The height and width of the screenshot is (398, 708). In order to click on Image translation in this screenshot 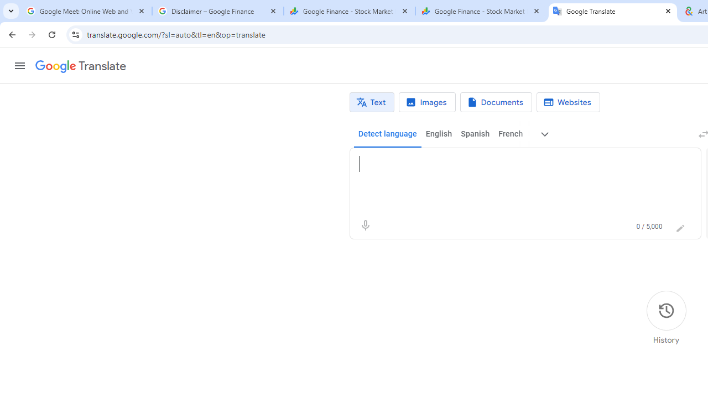, I will do `click(427, 102)`.